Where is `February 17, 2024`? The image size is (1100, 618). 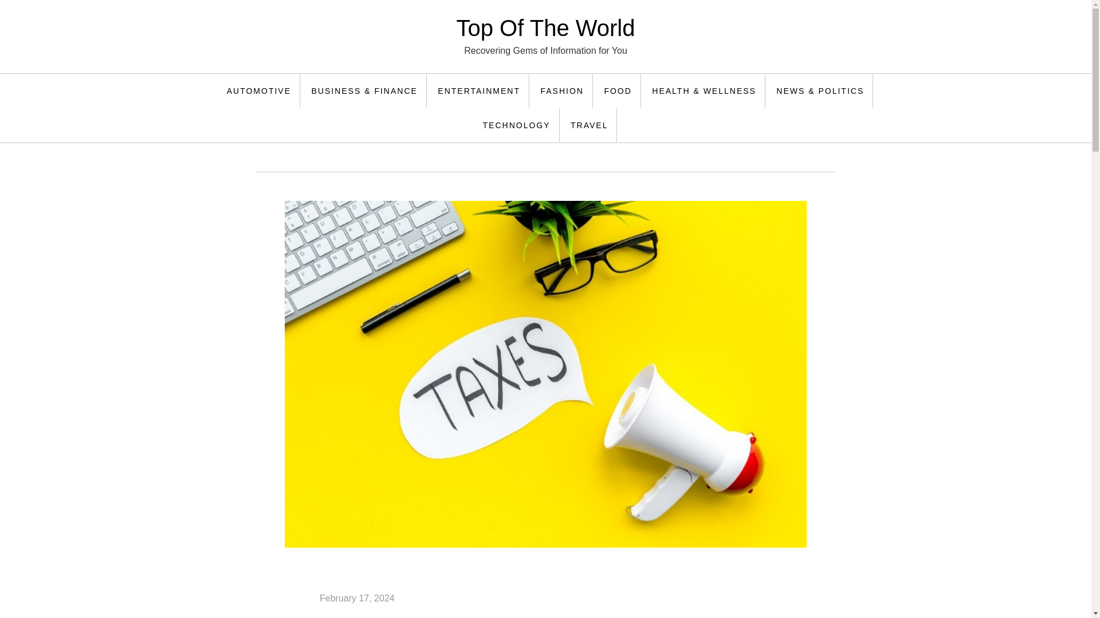 February 17, 2024 is located at coordinates (357, 598).